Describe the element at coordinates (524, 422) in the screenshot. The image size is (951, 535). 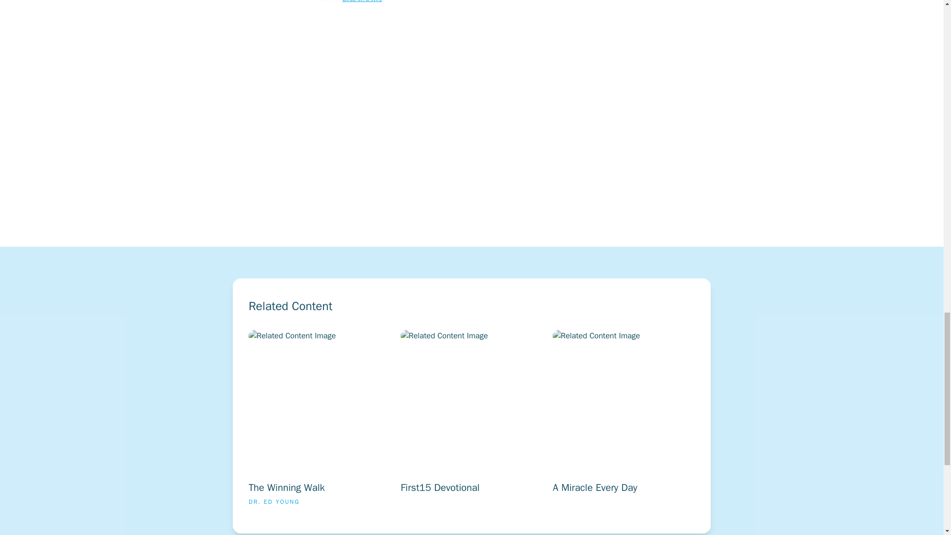
I see `First15 Devotional` at that location.